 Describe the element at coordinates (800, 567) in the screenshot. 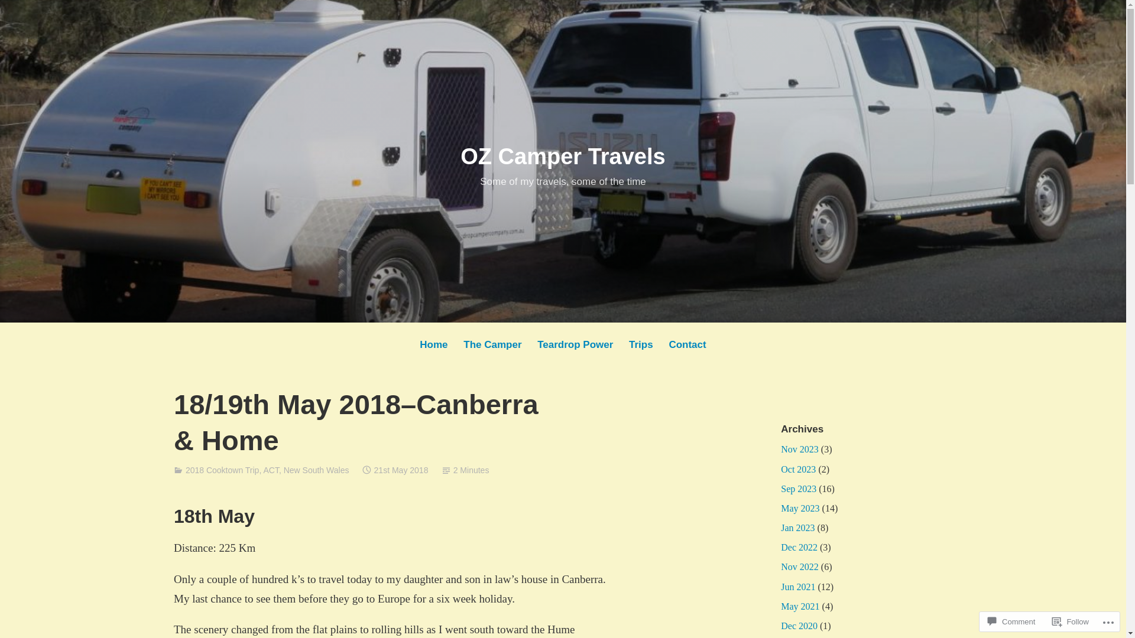

I see `Nov 2022` at that location.